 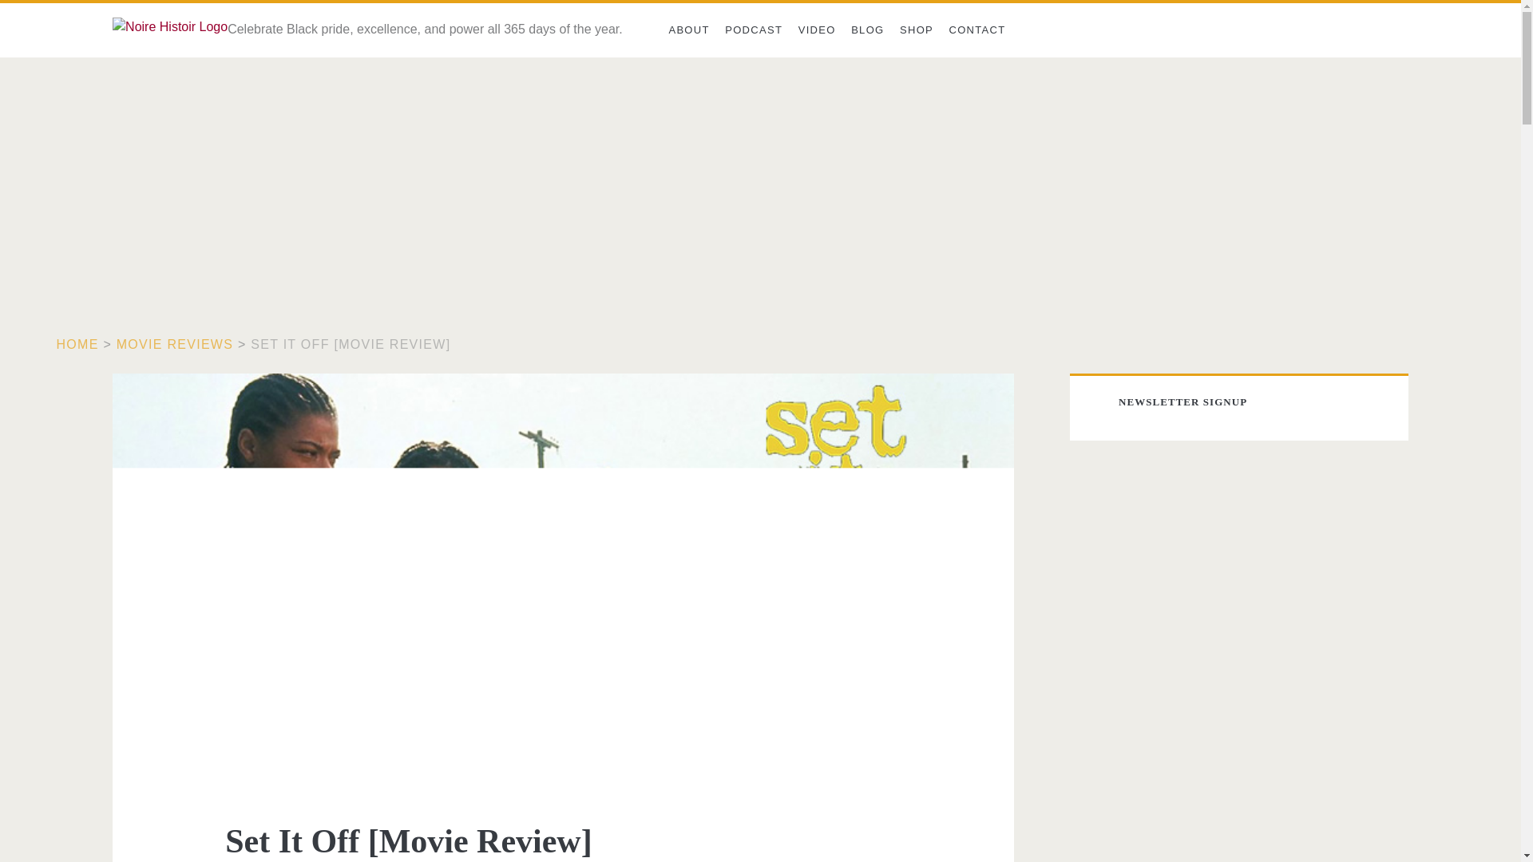 What do you see at coordinates (817, 30) in the screenshot?
I see `VIDEO` at bounding box center [817, 30].